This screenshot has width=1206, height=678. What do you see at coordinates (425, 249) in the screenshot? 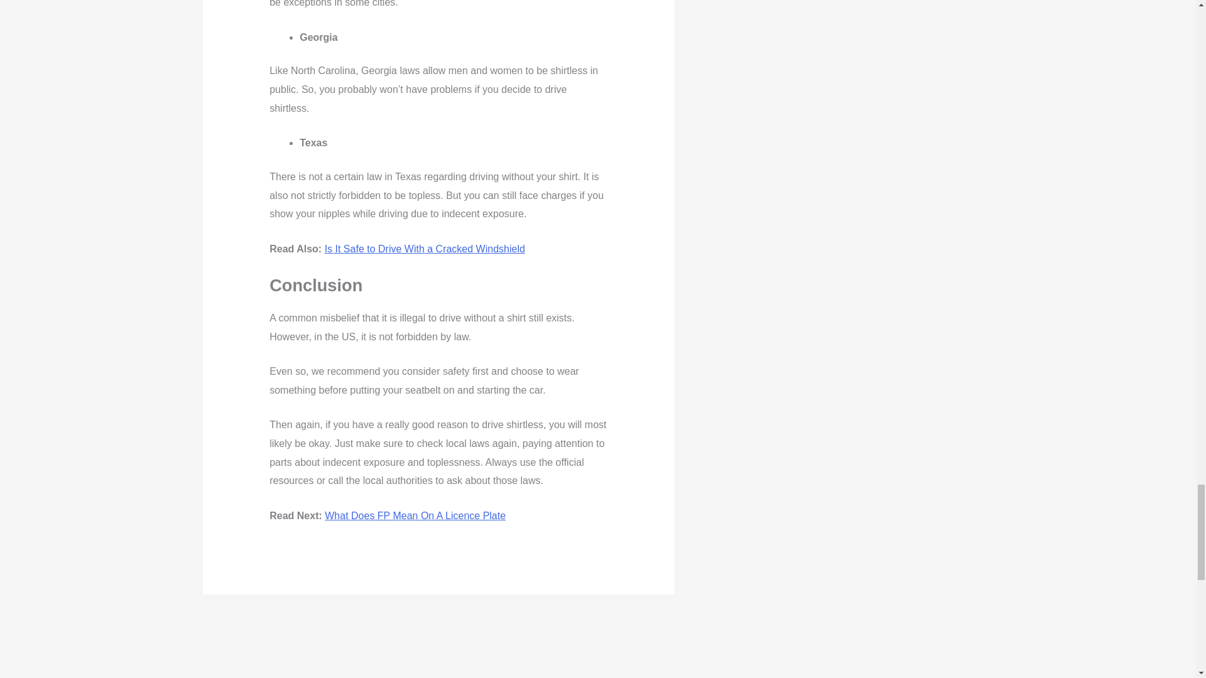
I see `Is It Safe to Drive With a Cracked Windshield` at bounding box center [425, 249].